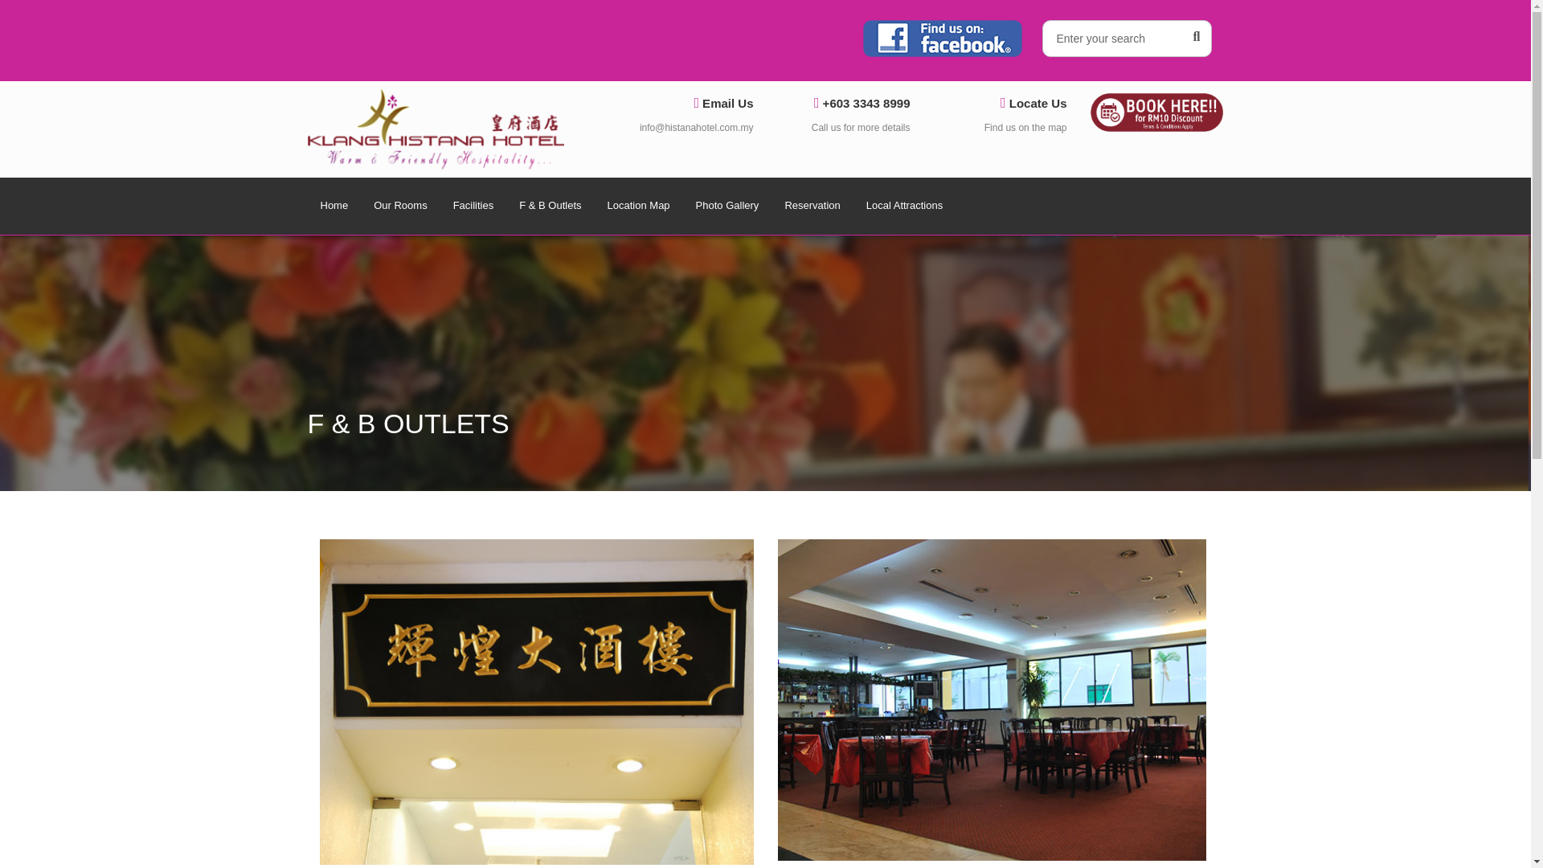  I want to click on Facilities, so click(473, 206).